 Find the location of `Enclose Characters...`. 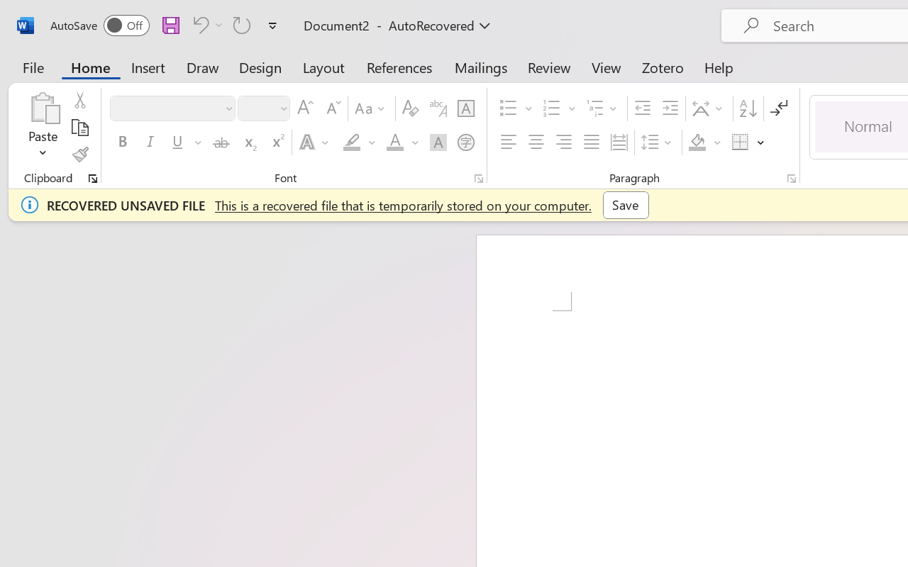

Enclose Characters... is located at coordinates (465, 142).